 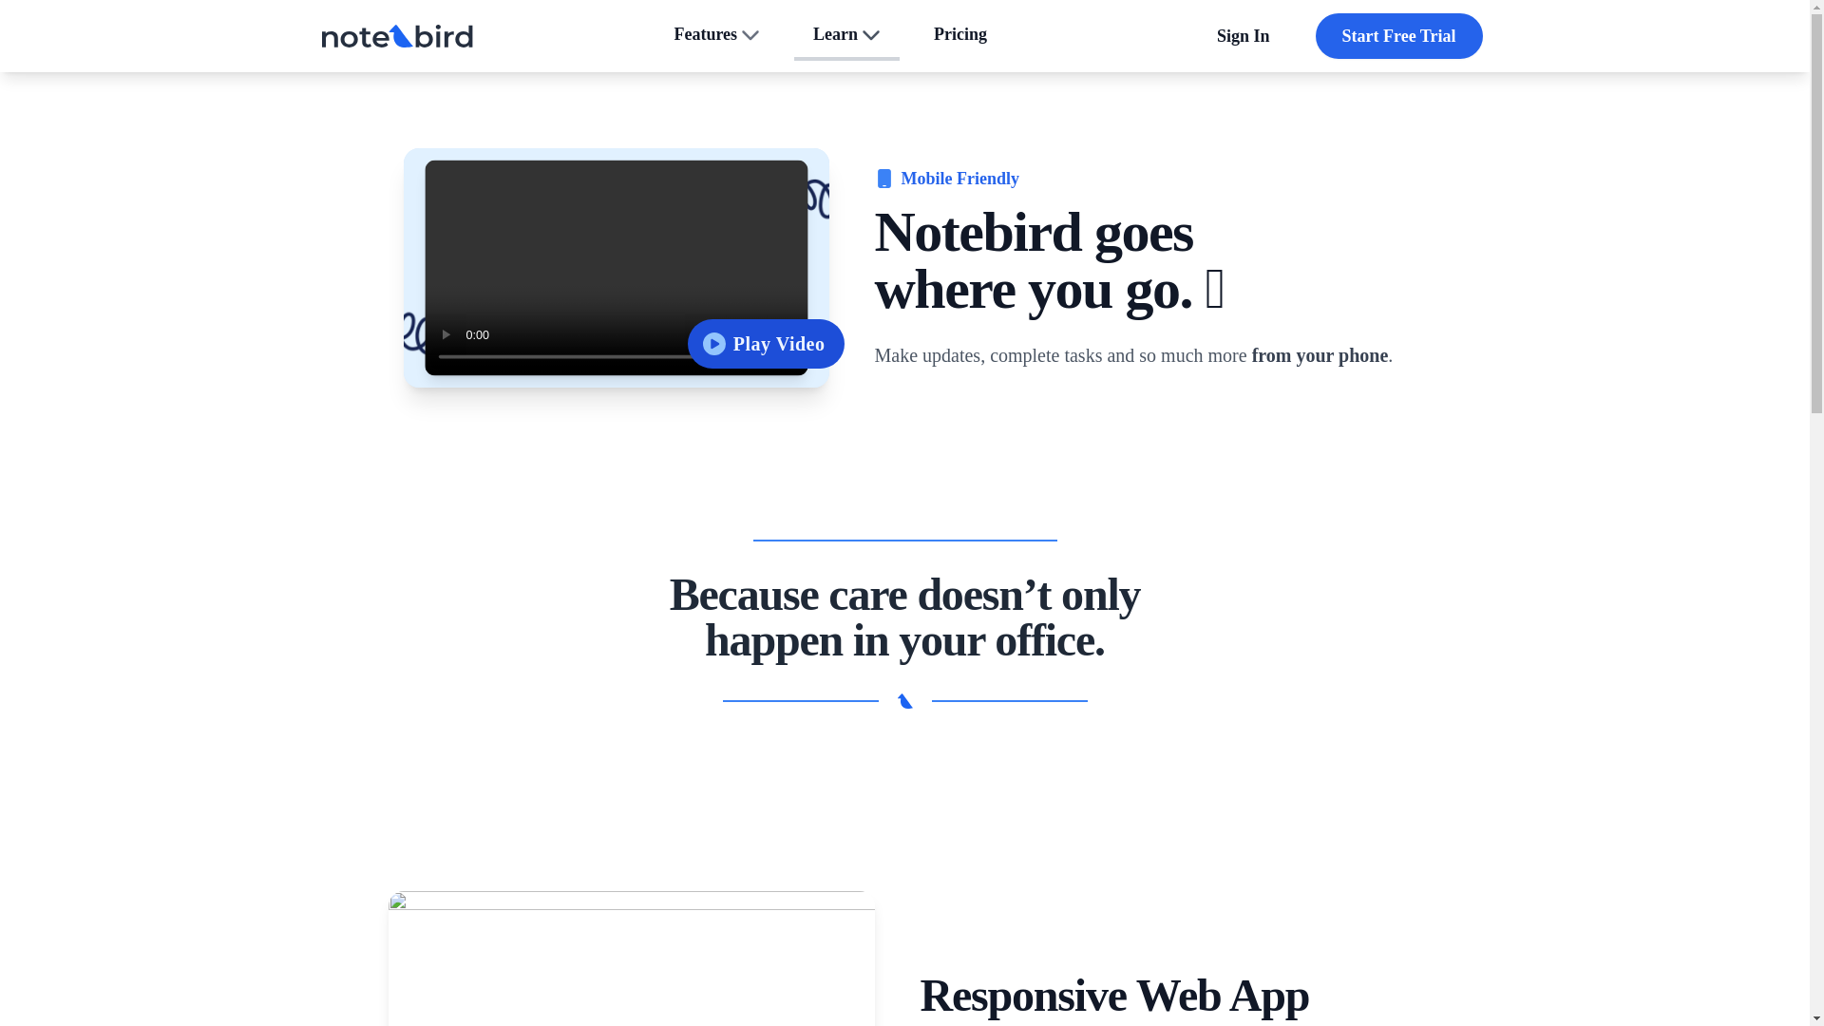 I want to click on Start Free Trial, so click(x=396, y=36).